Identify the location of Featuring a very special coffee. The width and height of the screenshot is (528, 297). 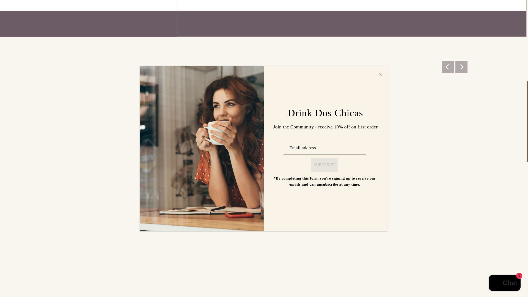
(263, 69).